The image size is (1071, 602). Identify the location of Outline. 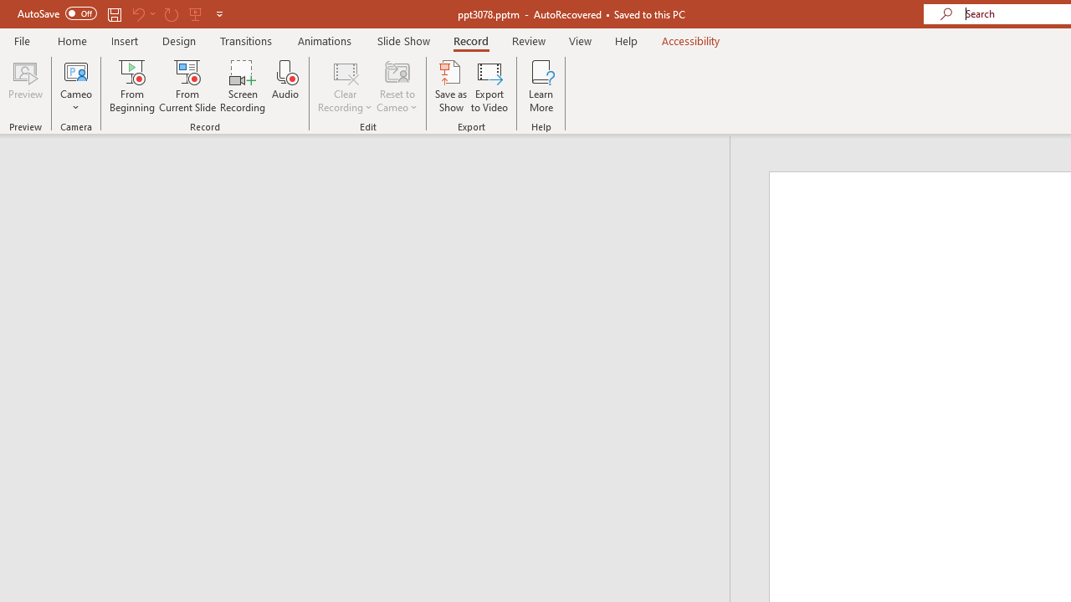
(372, 169).